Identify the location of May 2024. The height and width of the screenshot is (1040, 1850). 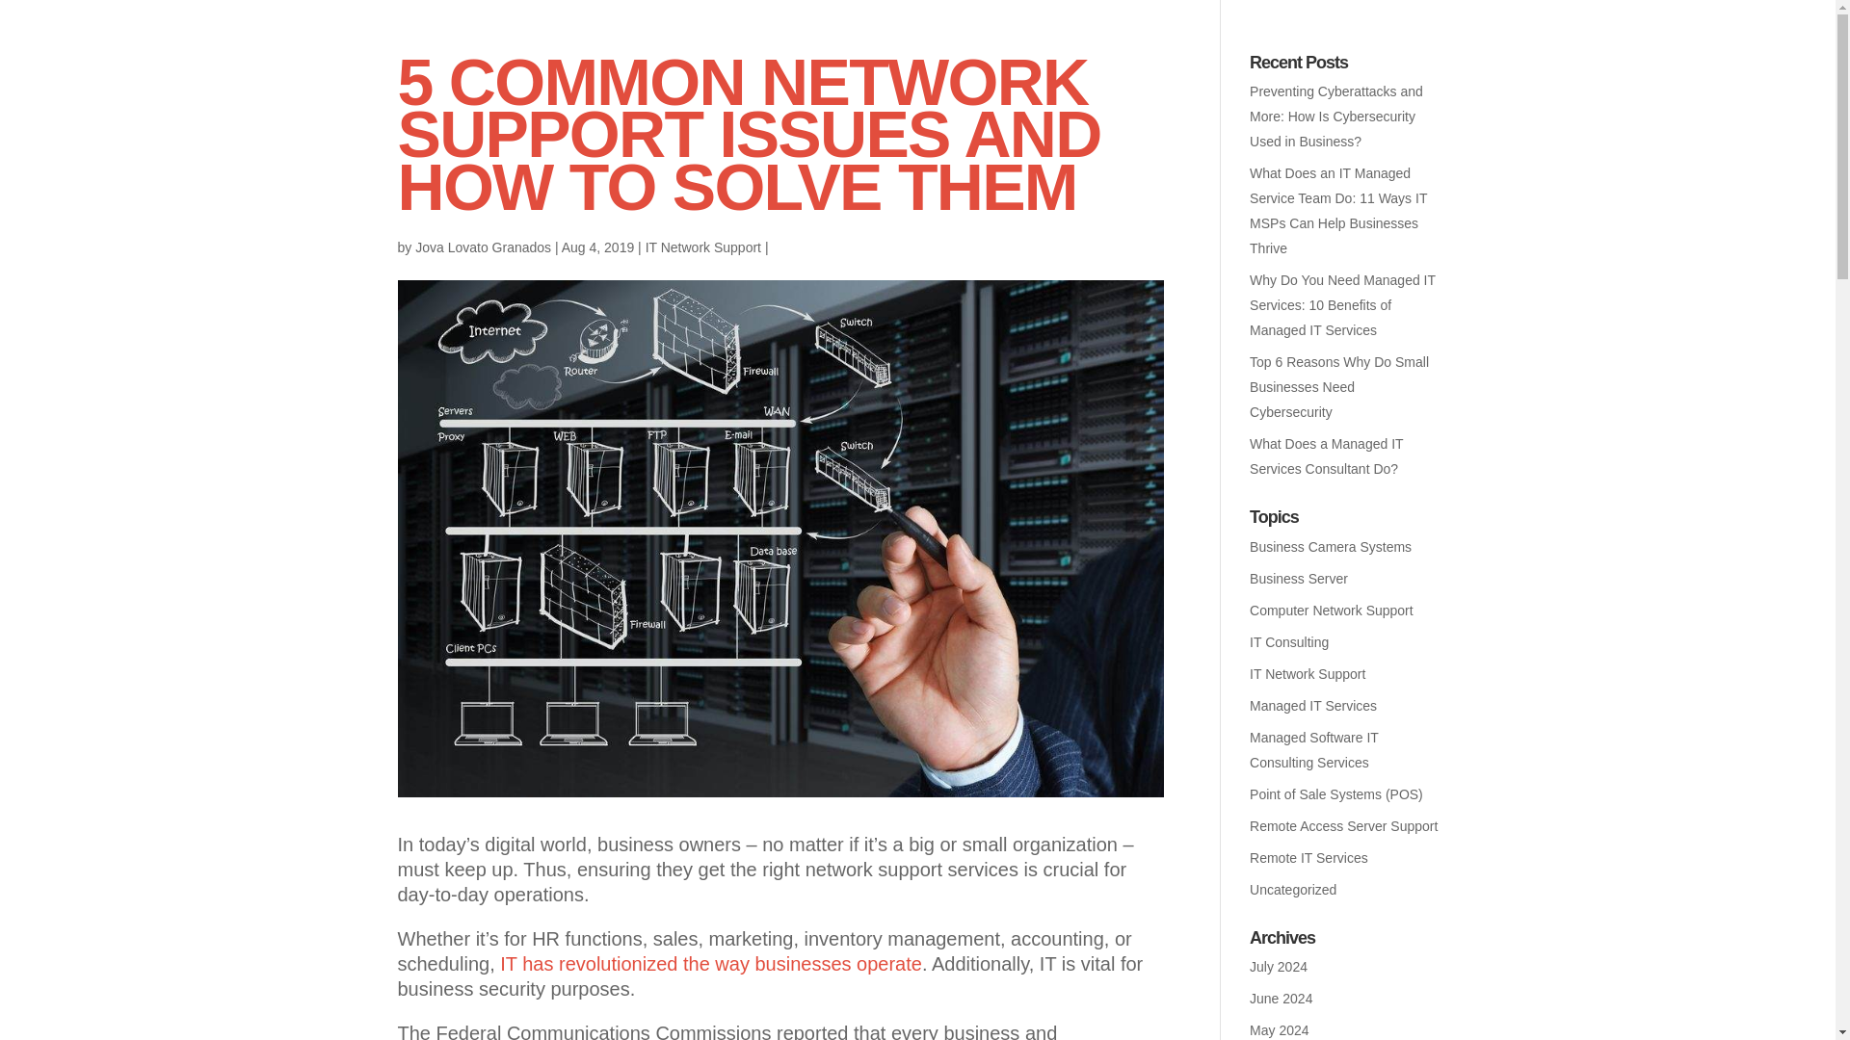
(1279, 1029).